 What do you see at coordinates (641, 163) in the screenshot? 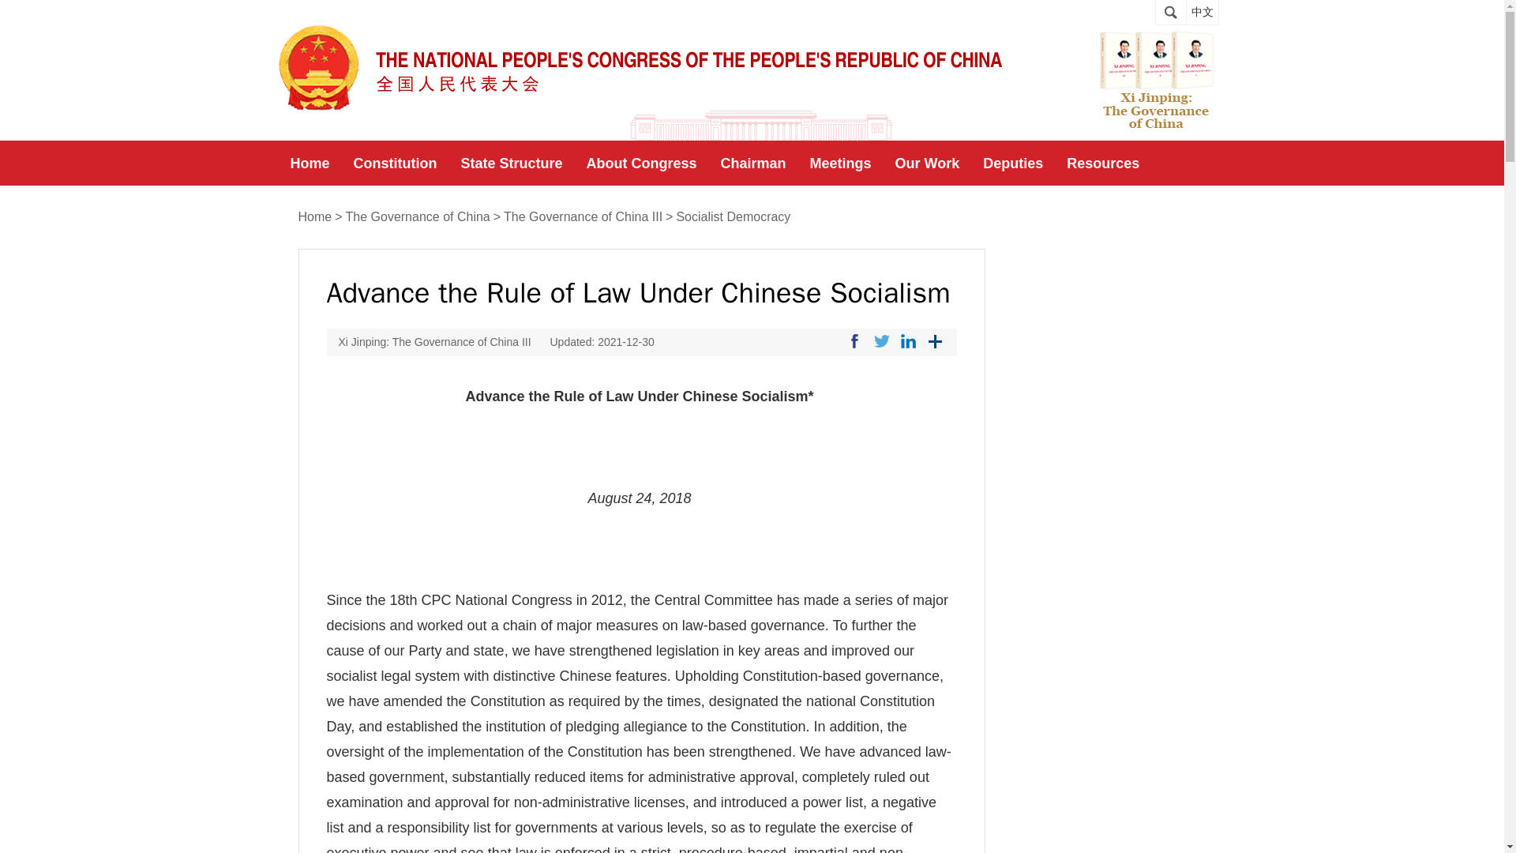
I see `About Congress` at bounding box center [641, 163].